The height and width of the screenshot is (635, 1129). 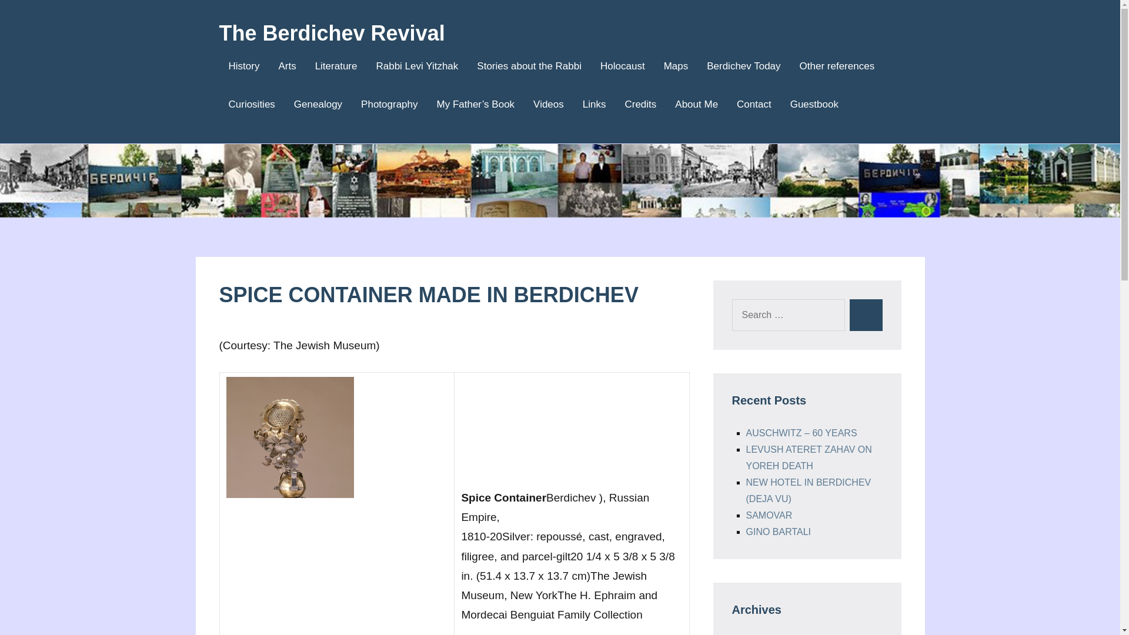 I want to click on Credits, so click(x=640, y=105).